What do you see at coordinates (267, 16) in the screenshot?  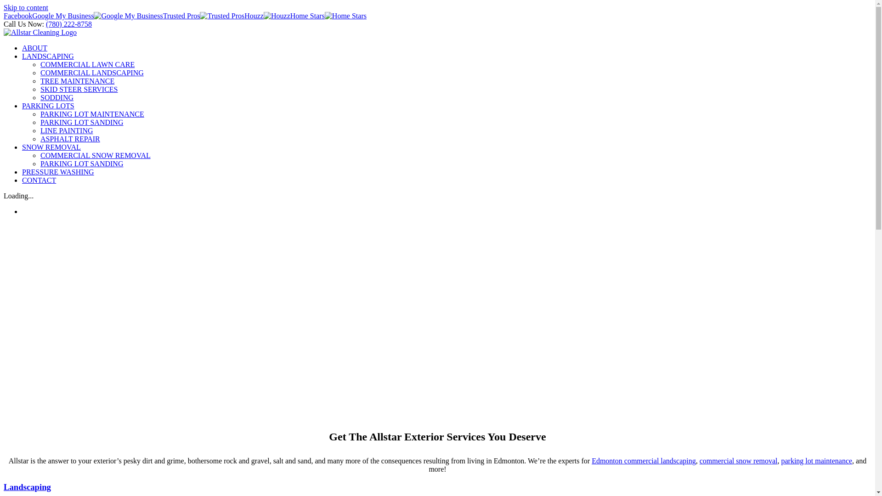 I see `Houzz` at bounding box center [267, 16].